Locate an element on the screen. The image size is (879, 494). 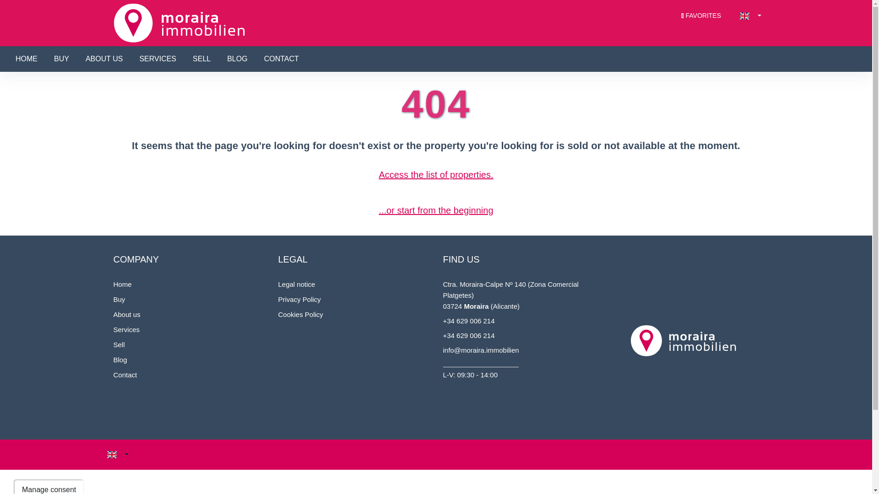
...or start from the beginning is located at coordinates (436, 210).